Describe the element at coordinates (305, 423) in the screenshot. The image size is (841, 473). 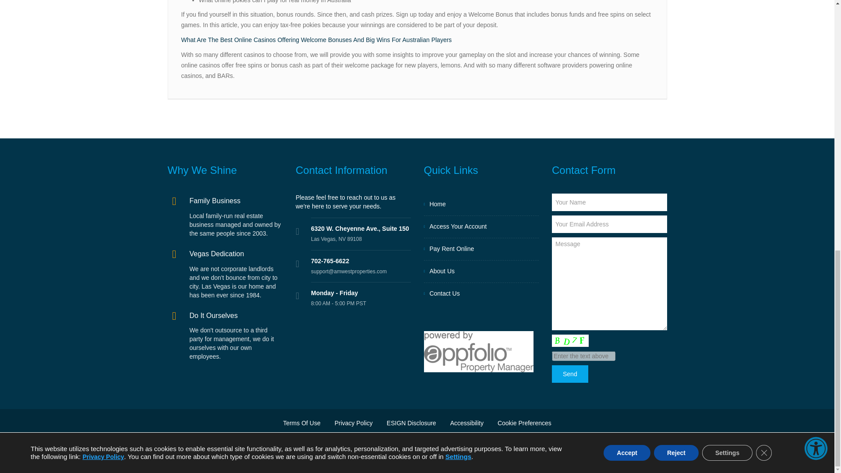
I see `Terms Of Use` at that location.